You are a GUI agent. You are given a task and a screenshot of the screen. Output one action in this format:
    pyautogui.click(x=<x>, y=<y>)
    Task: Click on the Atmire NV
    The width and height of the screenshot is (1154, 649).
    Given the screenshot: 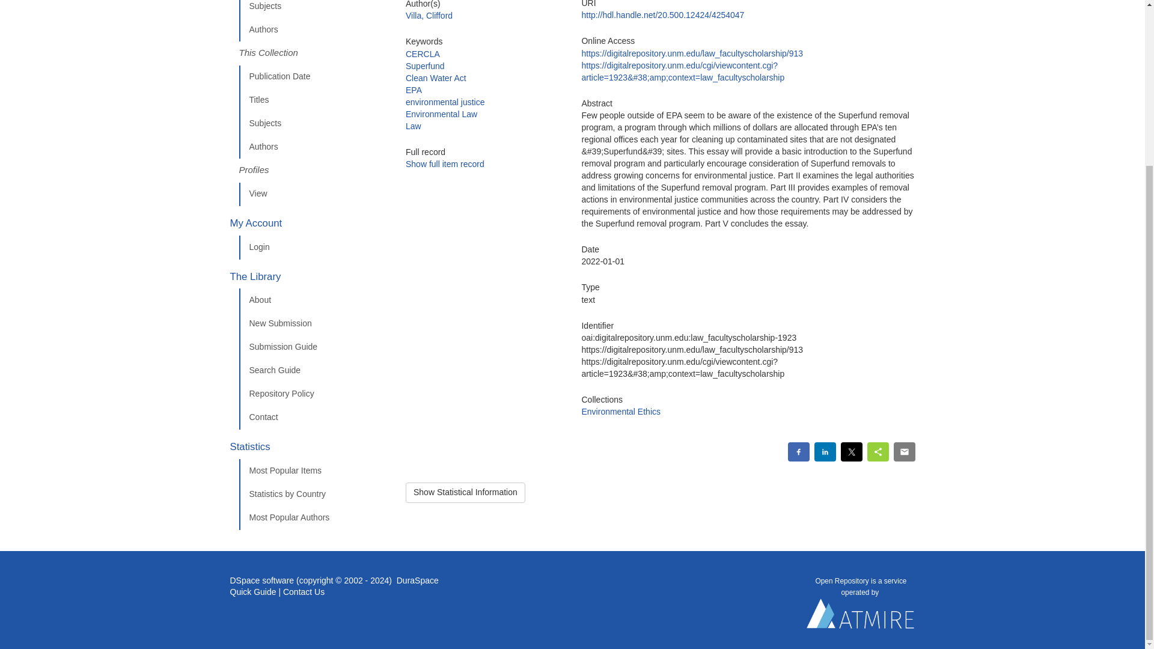 What is the action you would take?
    pyautogui.click(x=861, y=617)
    